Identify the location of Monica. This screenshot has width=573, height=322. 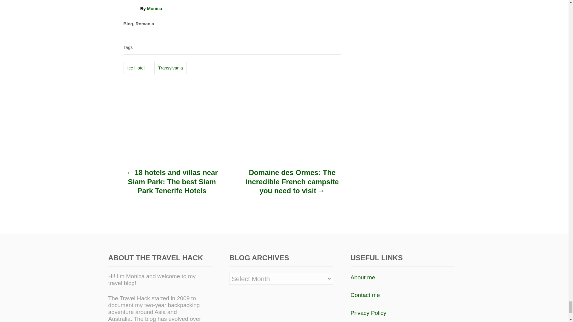
(154, 8).